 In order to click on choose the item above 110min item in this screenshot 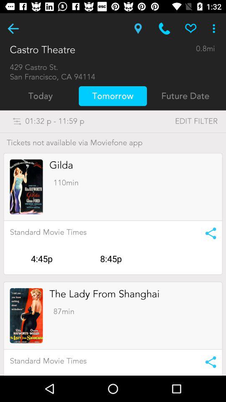, I will do `click(61, 165)`.